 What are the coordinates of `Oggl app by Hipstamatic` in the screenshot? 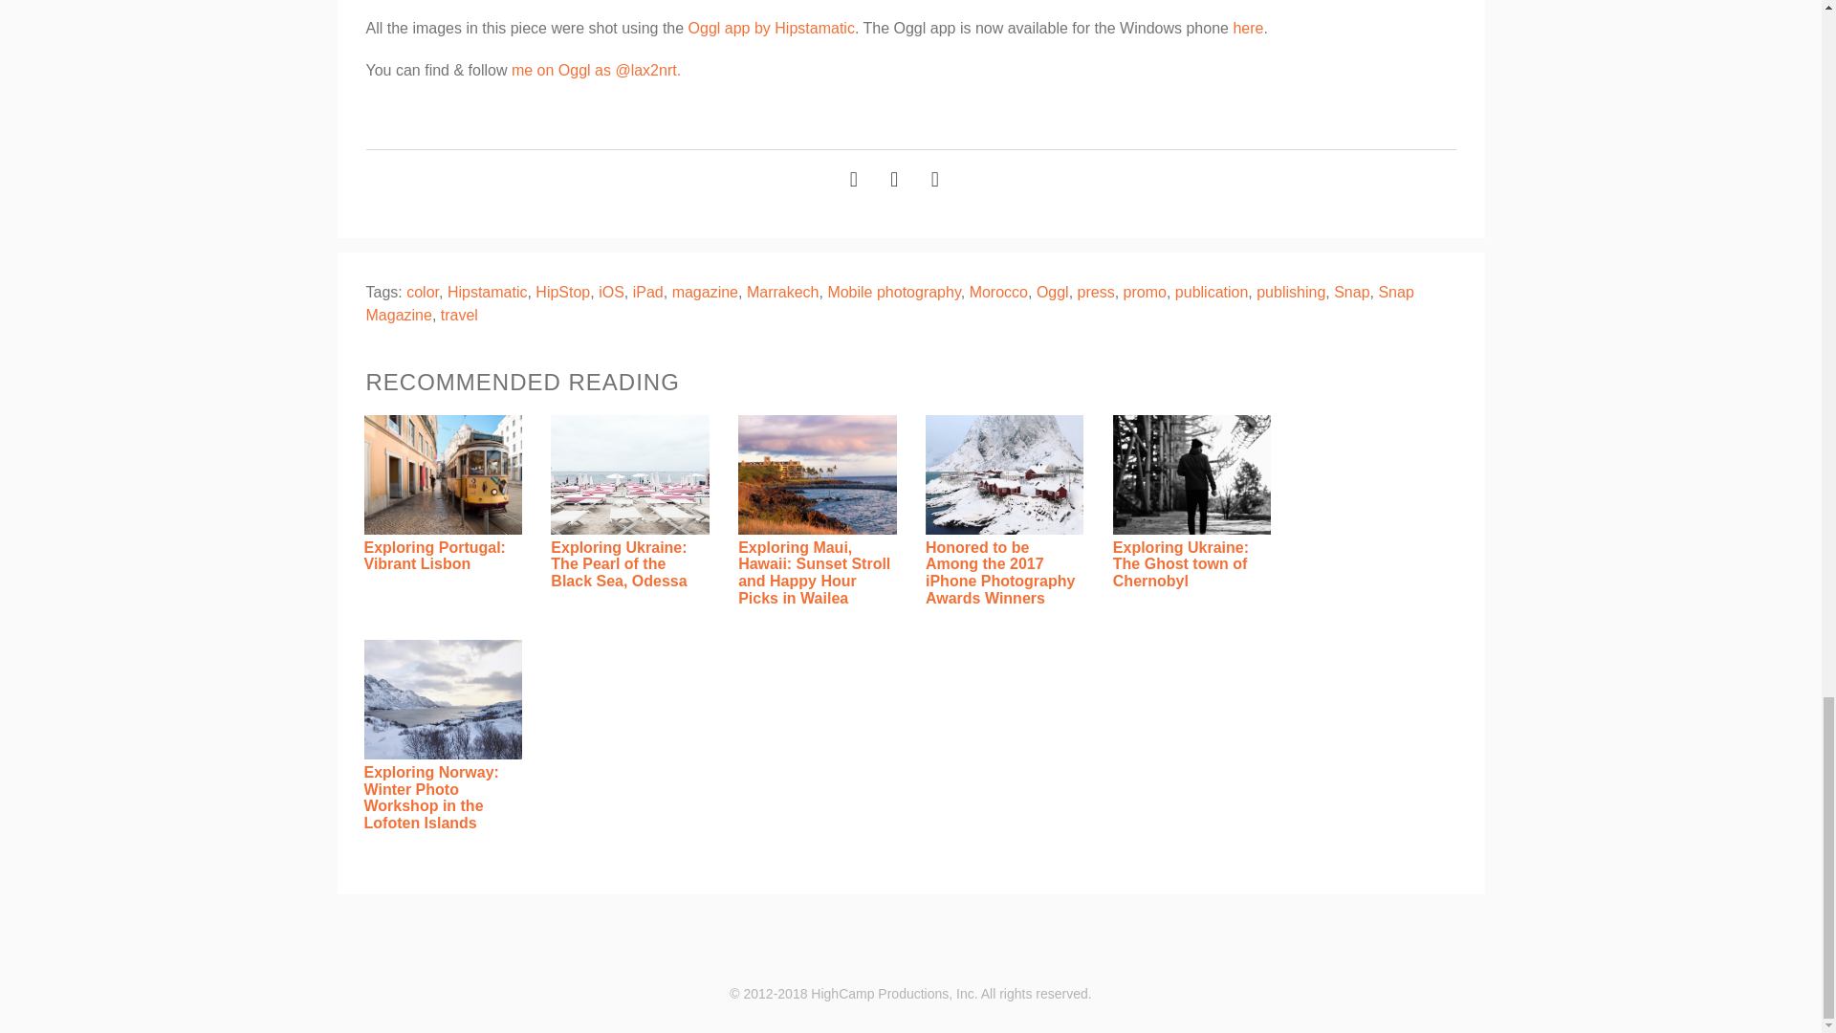 It's located at (772, 27).